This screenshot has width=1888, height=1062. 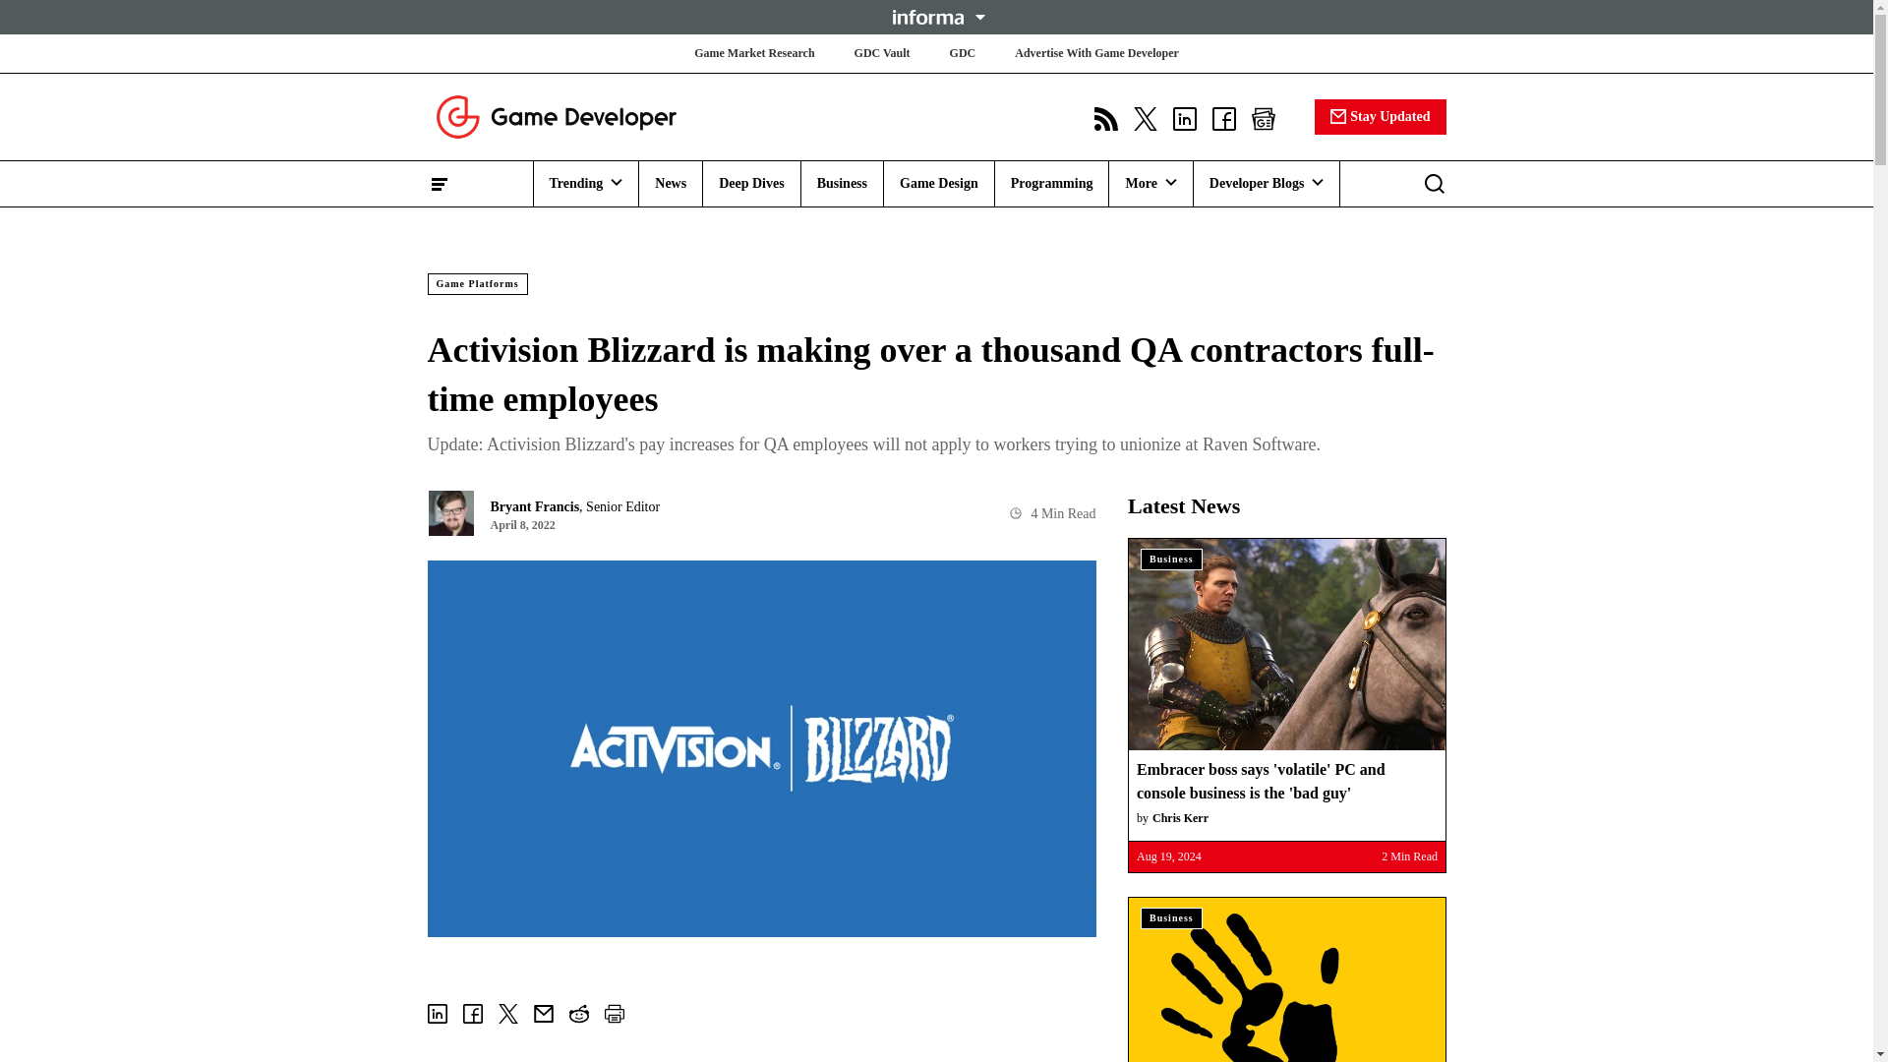 What do you see at coordinates (671, 183) in the screenshot?
I see `News` at bounding box center [671, 183].